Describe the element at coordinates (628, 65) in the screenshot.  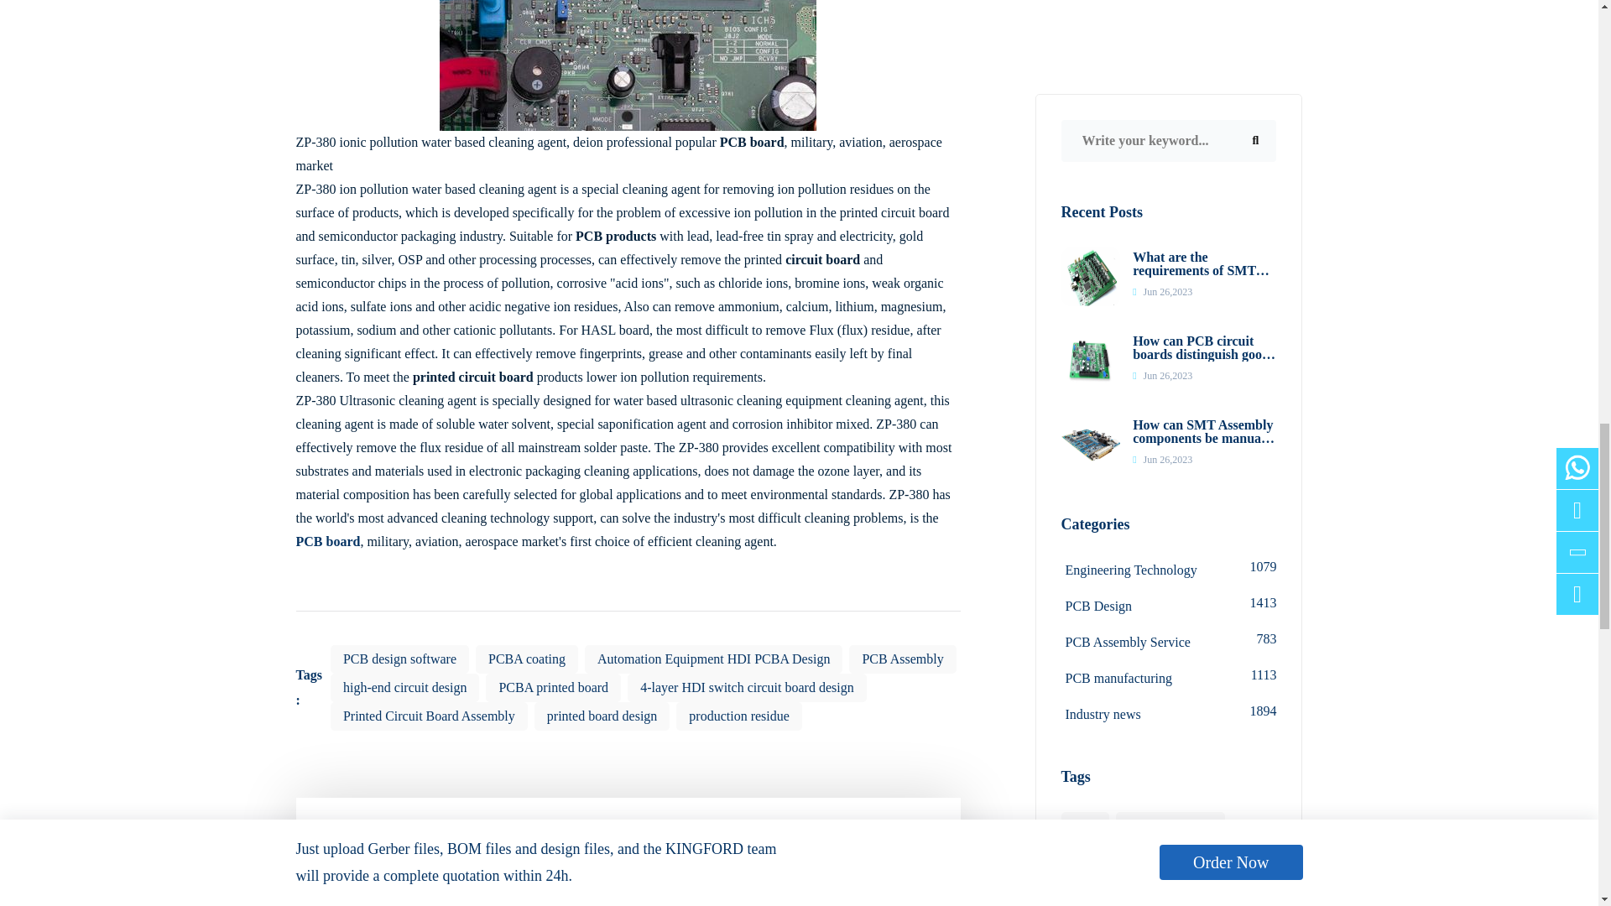
I see `PCB products` at that location.